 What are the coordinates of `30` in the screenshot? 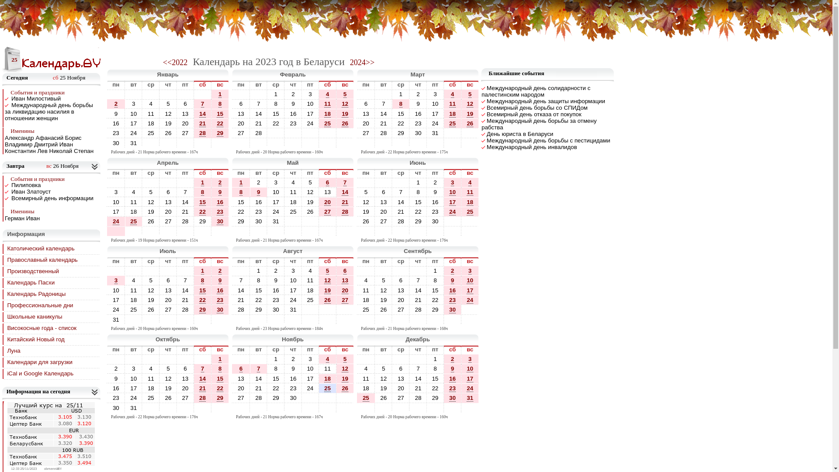 It's located at (276, 309).